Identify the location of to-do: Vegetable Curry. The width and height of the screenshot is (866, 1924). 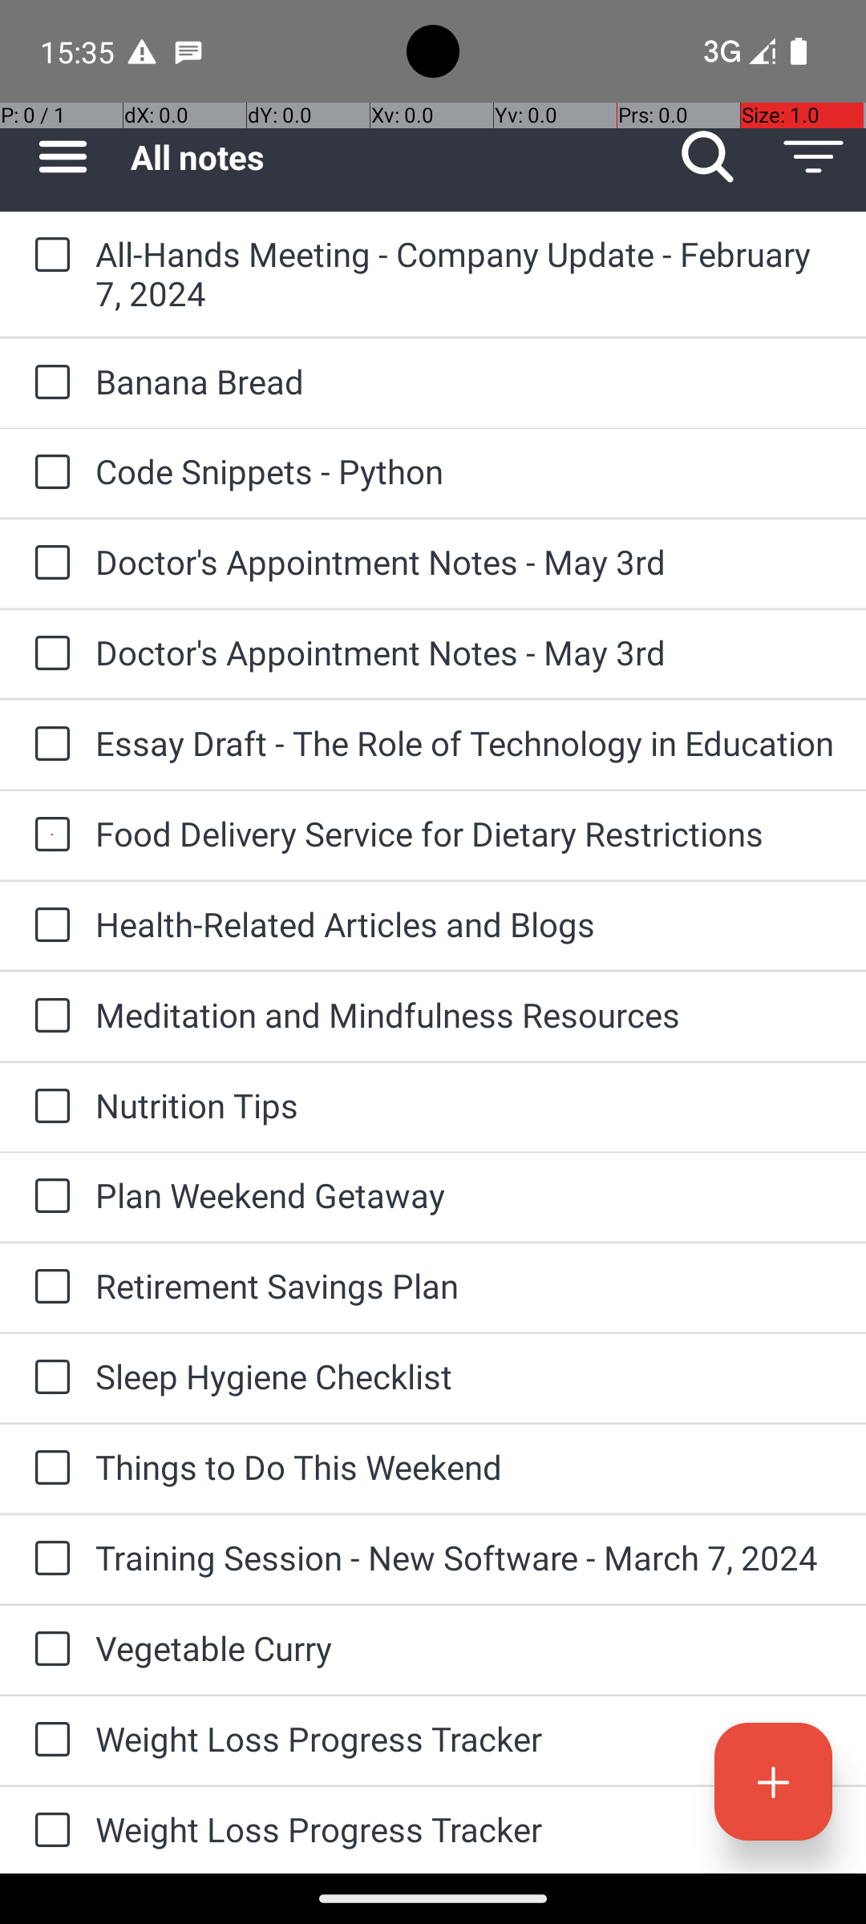
(48, 1650).